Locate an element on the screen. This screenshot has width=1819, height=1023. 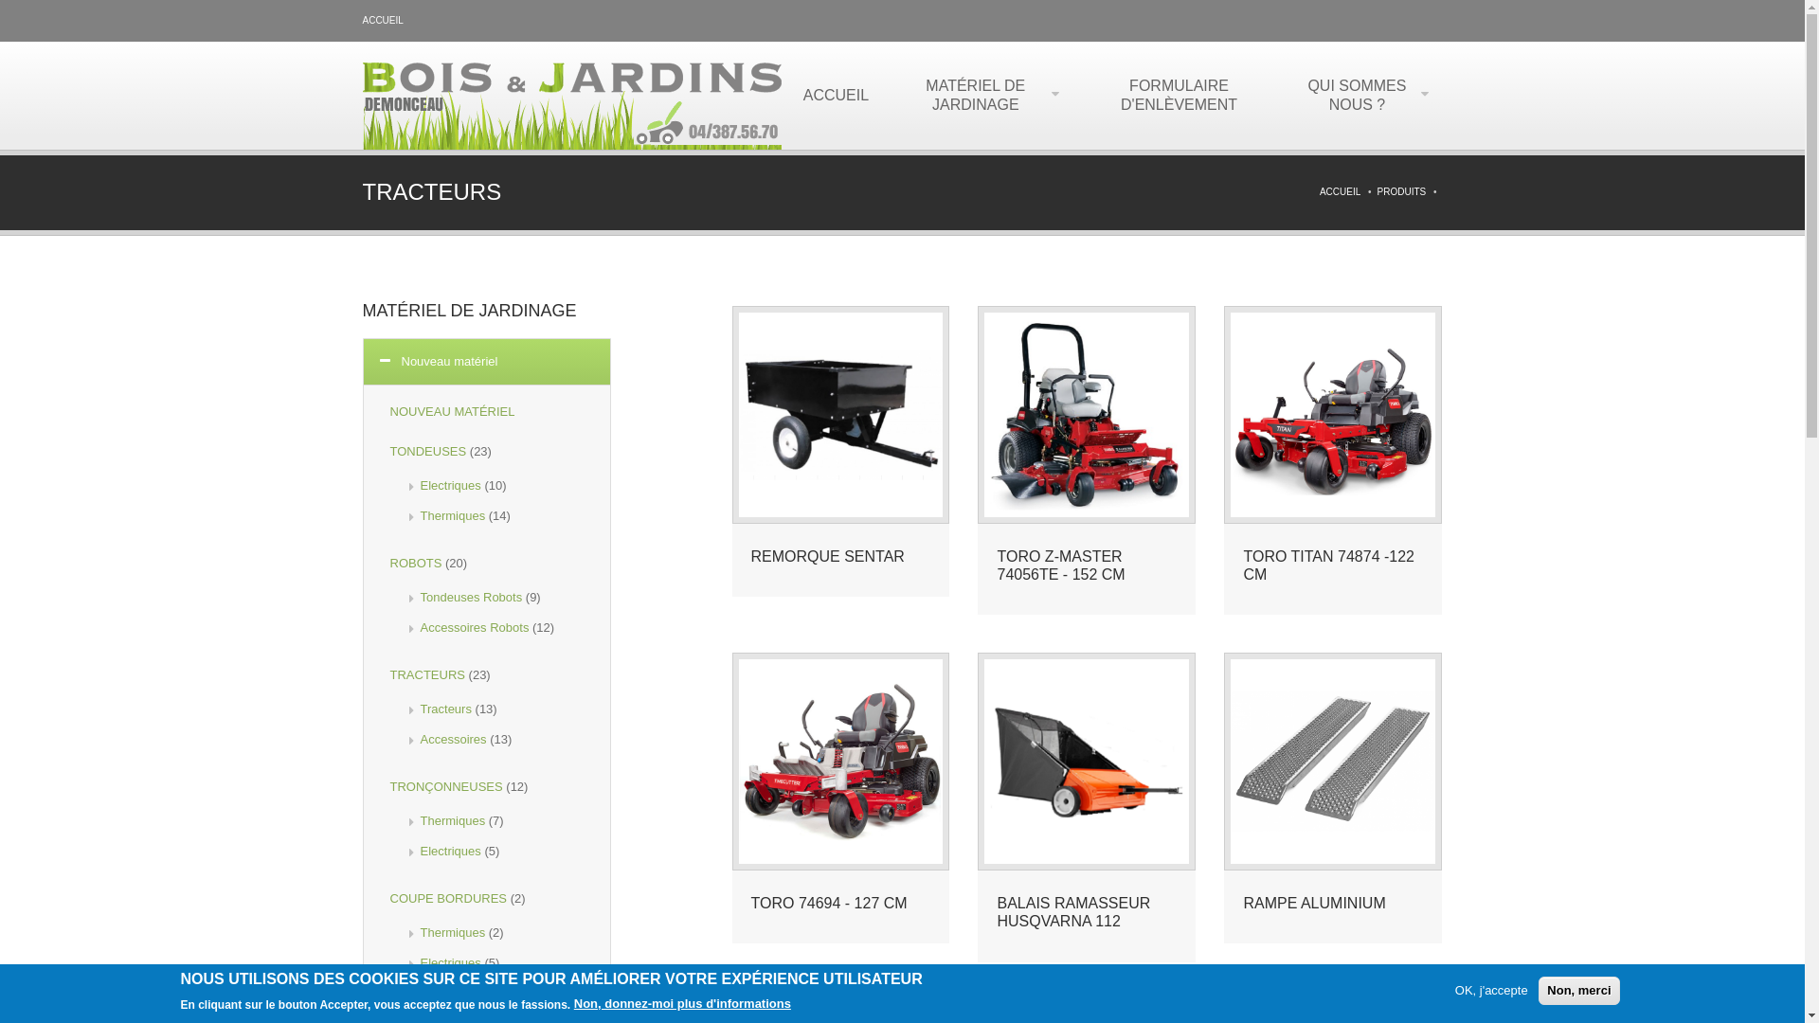
ACCUEIL is located at coordinates (383, 21).